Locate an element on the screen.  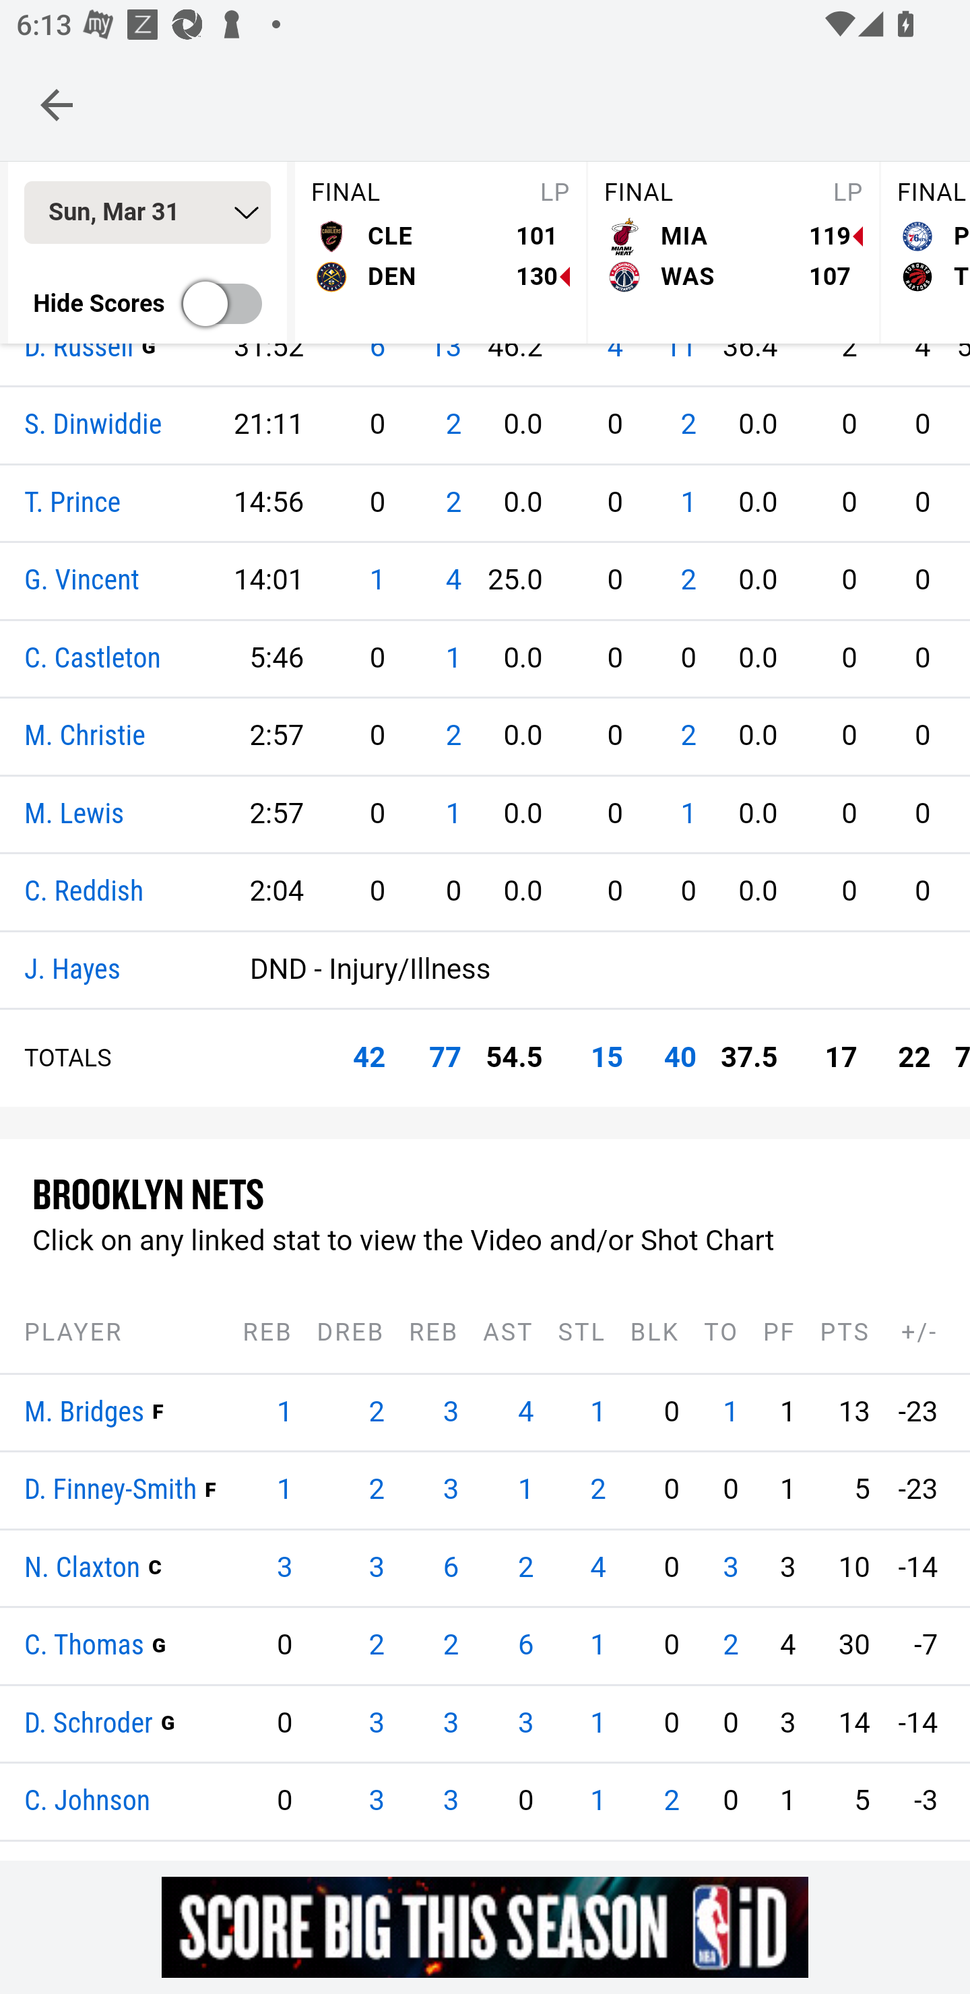
2 is located at coordinates (525, 1568).